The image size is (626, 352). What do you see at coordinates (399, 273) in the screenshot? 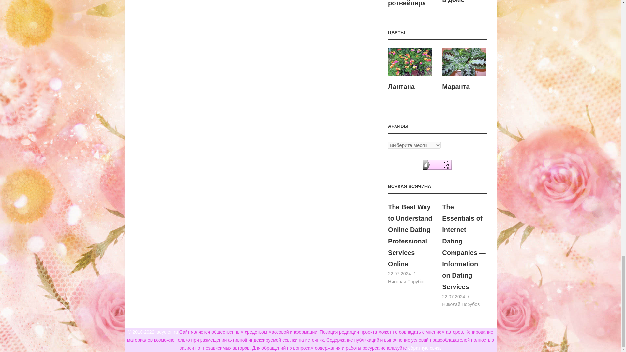
I see `03:00` at bounding box center [399, 273].